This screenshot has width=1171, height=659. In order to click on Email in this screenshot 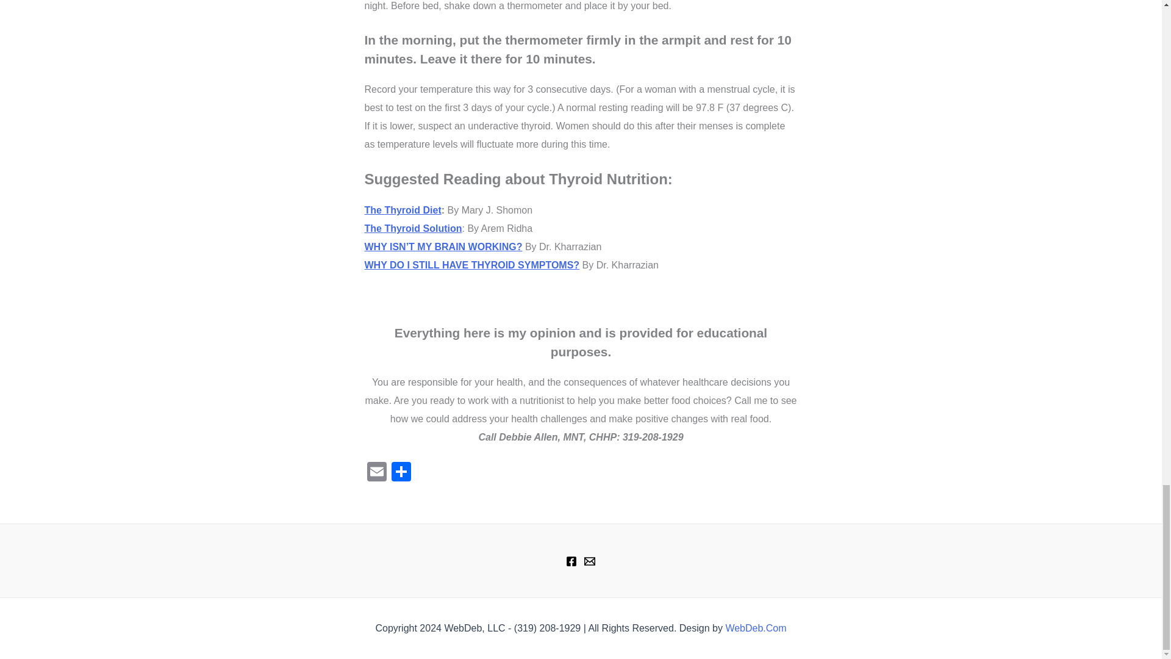, I will do `click(376, 473)`.